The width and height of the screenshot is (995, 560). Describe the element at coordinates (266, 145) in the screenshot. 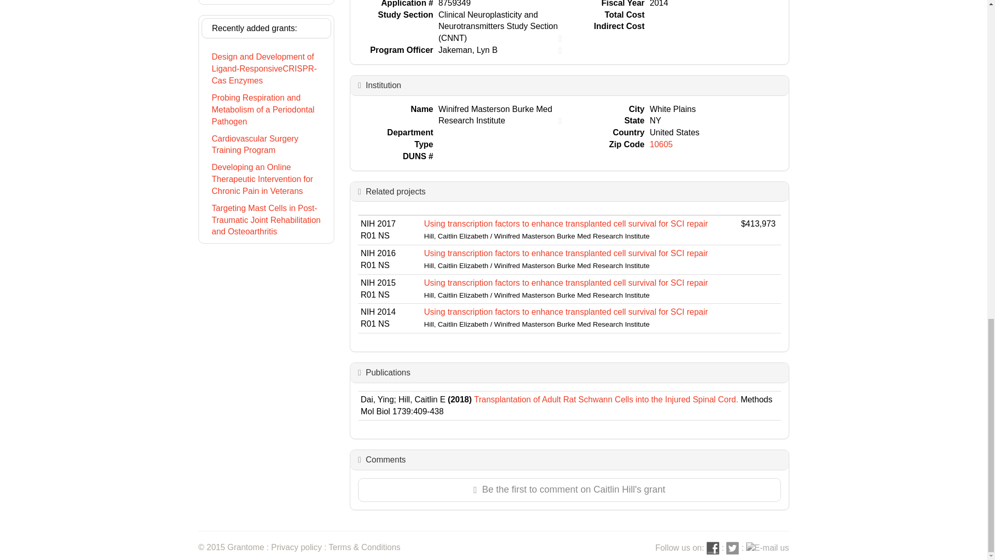

I see `Cardiovascular Surgery Training Program` at that location.